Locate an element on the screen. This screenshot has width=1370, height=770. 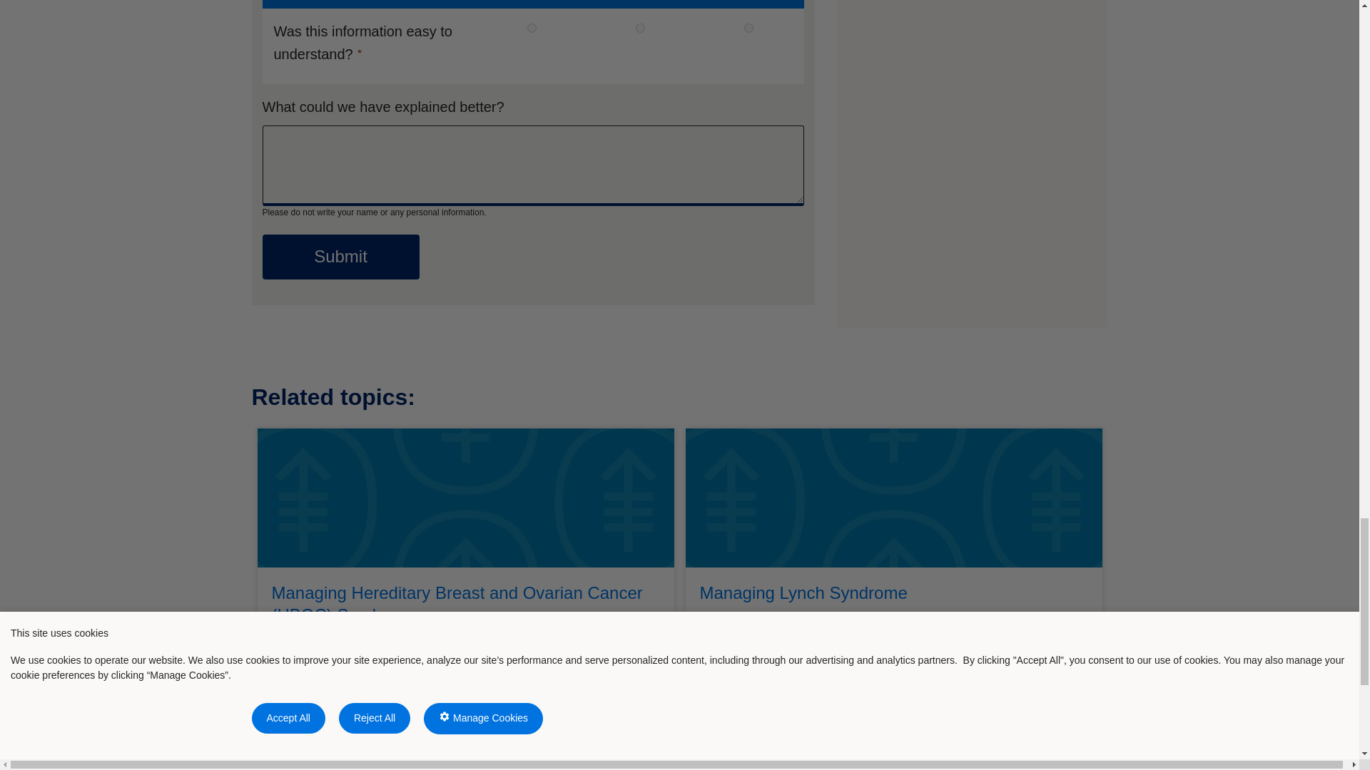
Somewhat is located at coordinates (640, 29).